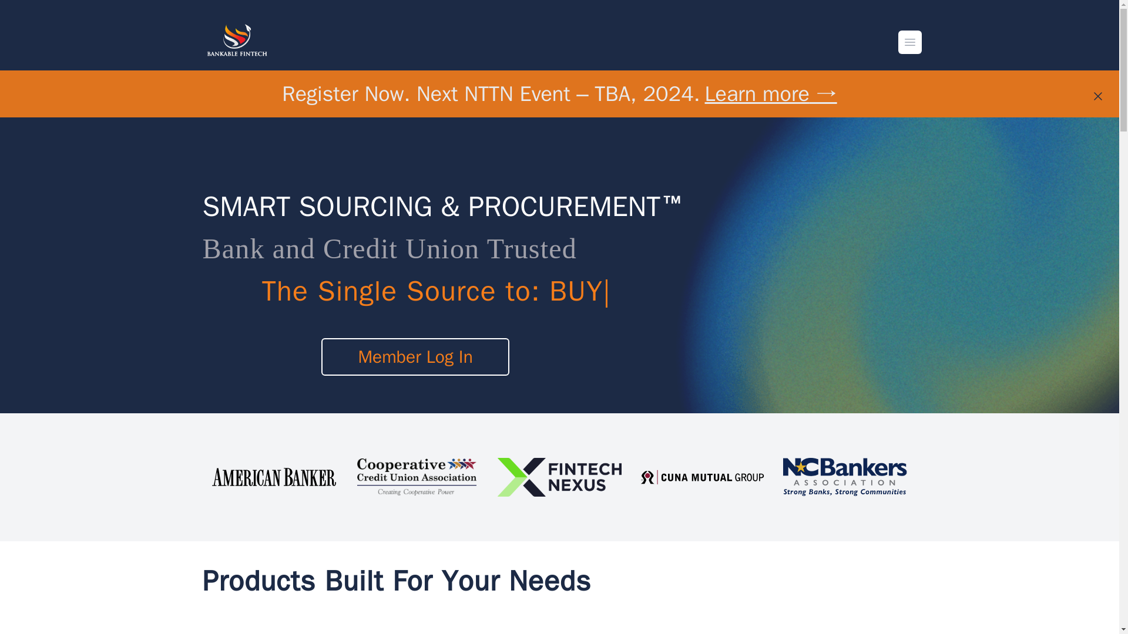  What do you see at coordinates (415, 357) in the screenshot?
I see `Member Log In` at bounding box center [415, 357].